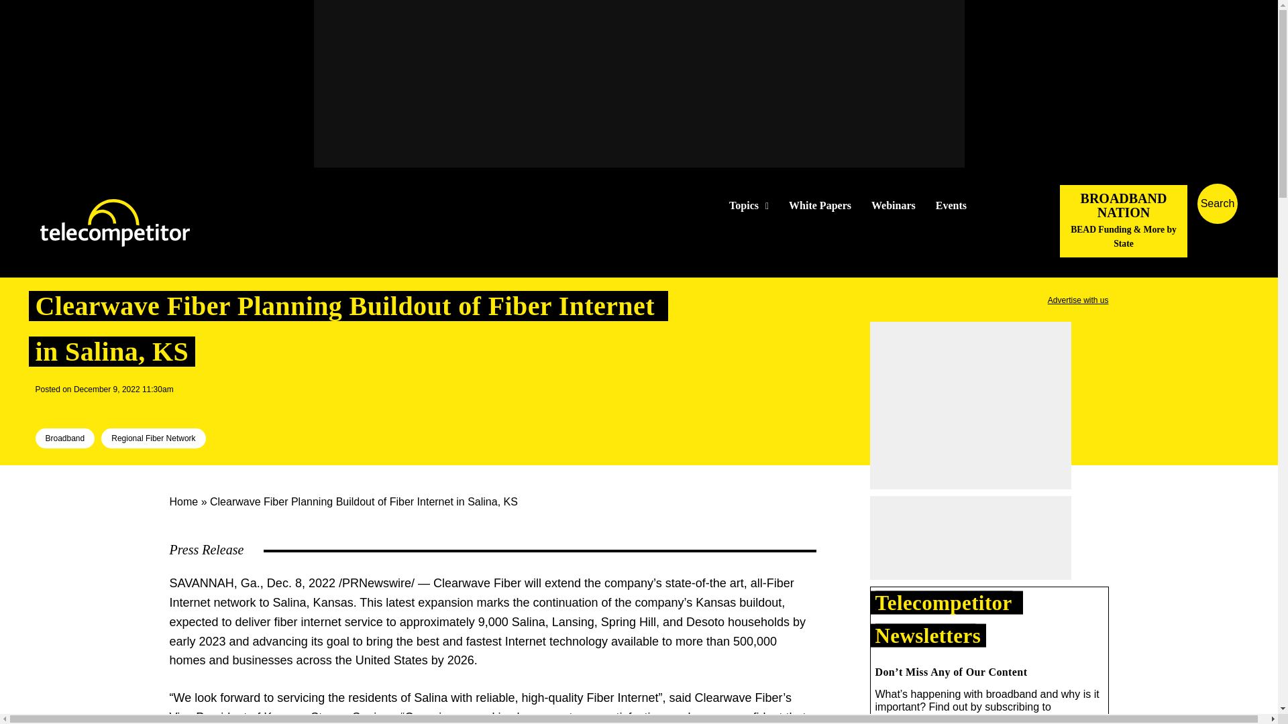 The width and height of the screenshot is (1288, 724). What do you see at coordinates (1218, 204) in the screenshot?
I see `Search telecompetitor.com` at bounding box center [1218, 204].